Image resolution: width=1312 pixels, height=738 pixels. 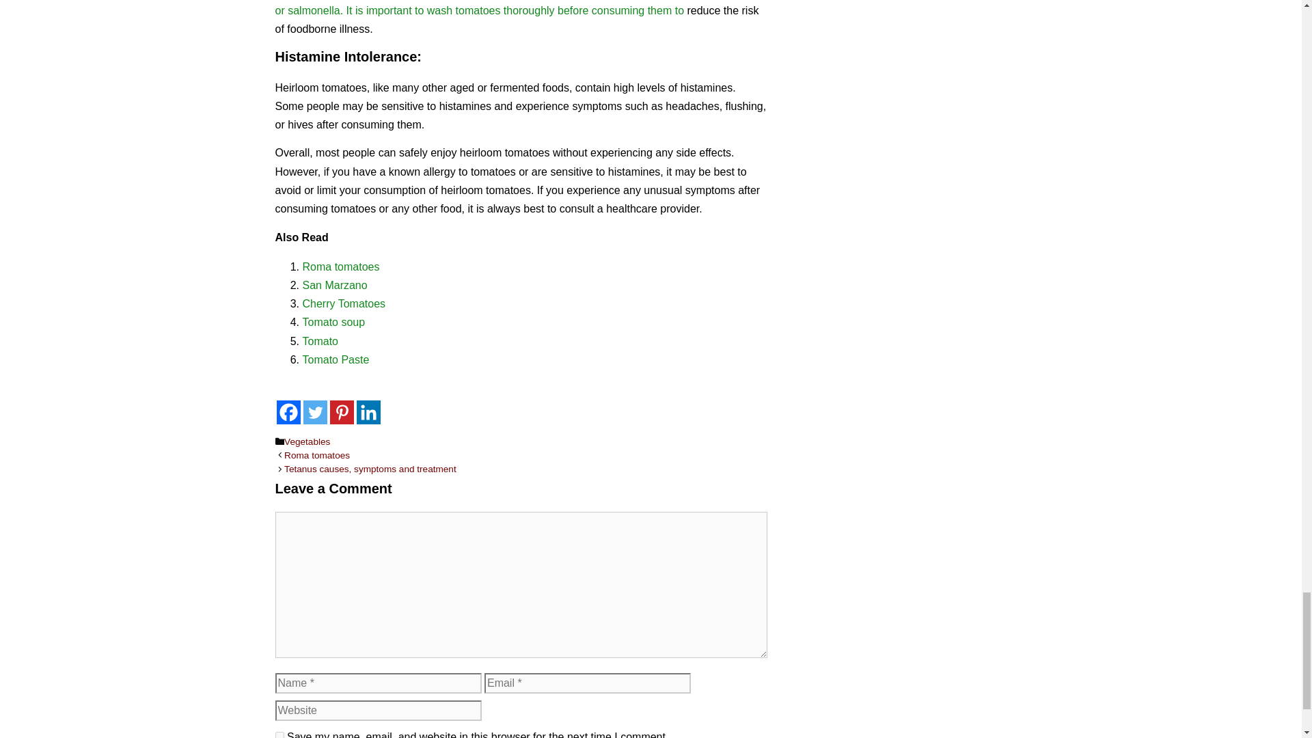 What do you see at coordinates (368, 413) in the screenshot?
I see `Linkedin` at bounding box center [368, 413].